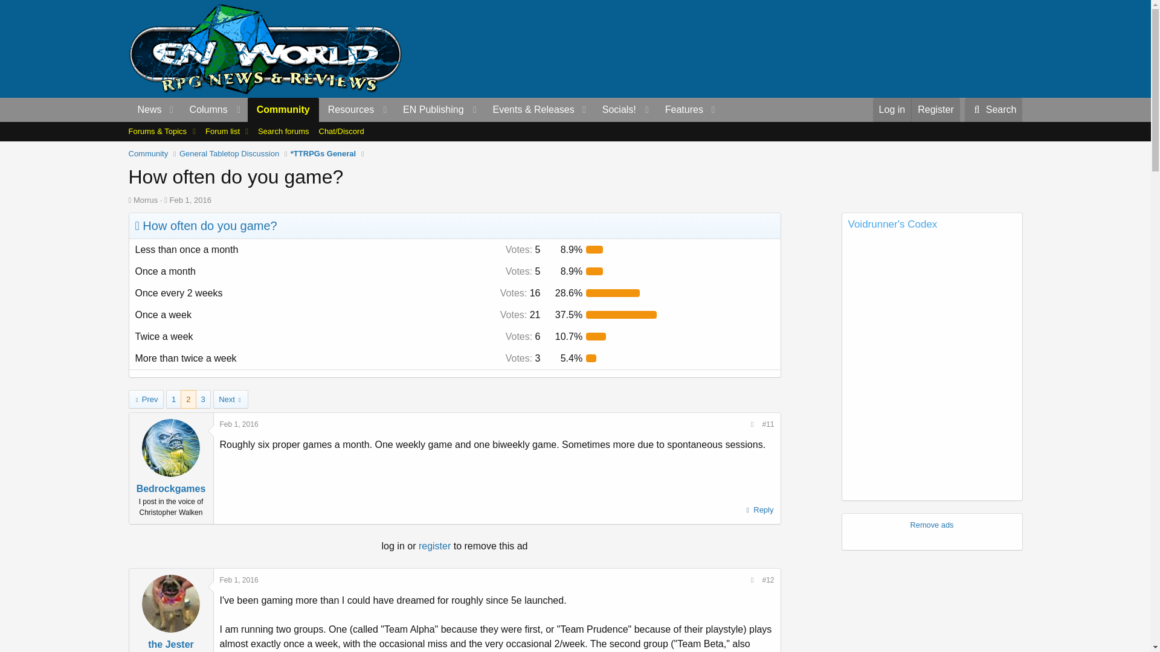 The width and height of the screenshot is (1160, 652). I want to click on Feb 1, 2016 at 2:35 PM, so click(190, 200).